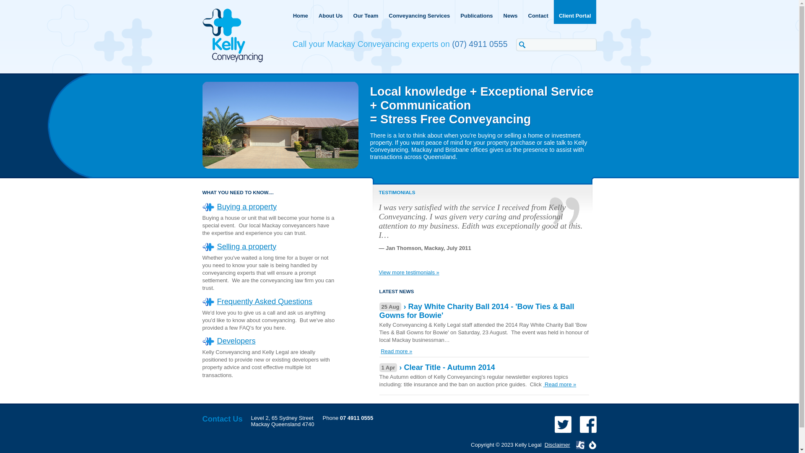 This screenshot has width=805, height=453. I want to click on Selling a property, so click(247, 247).